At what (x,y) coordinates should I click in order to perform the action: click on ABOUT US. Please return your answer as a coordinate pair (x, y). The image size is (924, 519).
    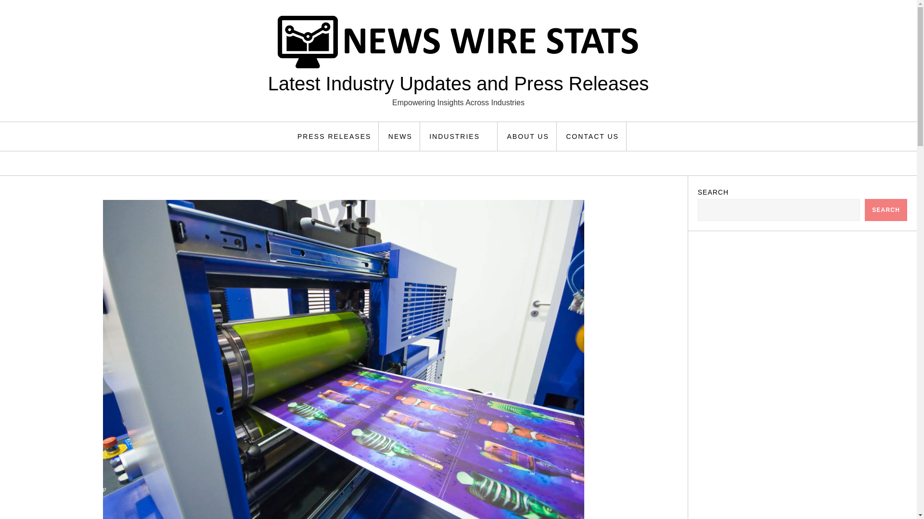
    Looking at the image, I should click on (527, 136).